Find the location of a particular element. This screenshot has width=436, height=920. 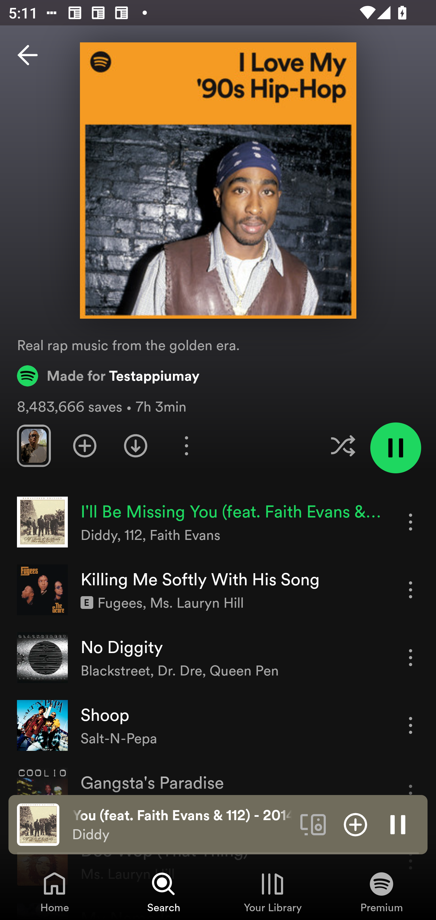

Connect to a device. Opens the devices menu is located at coordinates (313, 824).